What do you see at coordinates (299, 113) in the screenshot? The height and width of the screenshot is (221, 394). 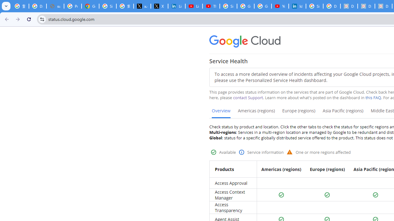 I see `Europe (regions)` at bounding box center [299, 113].